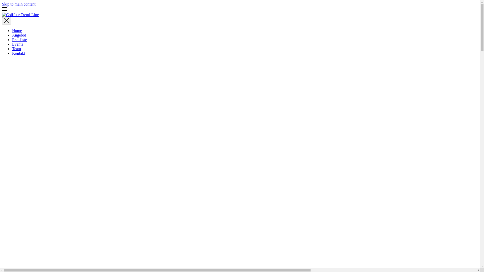 Image resolution: width=484 pixels, height=272 pixels. What do you see at coordinates (19, 53) in the screenshot?
I see `Kontakt` at bounding box center [19, 53].